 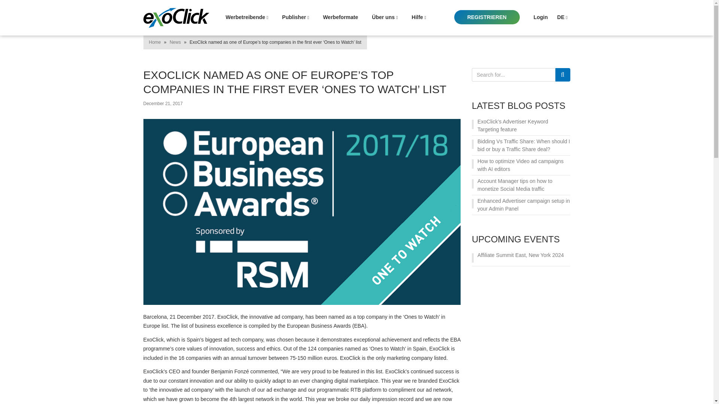 What do you see at coordinates (487, 17) in the screenshot?
I see `REGISTRIEREN` at bounding box center [487, 17].